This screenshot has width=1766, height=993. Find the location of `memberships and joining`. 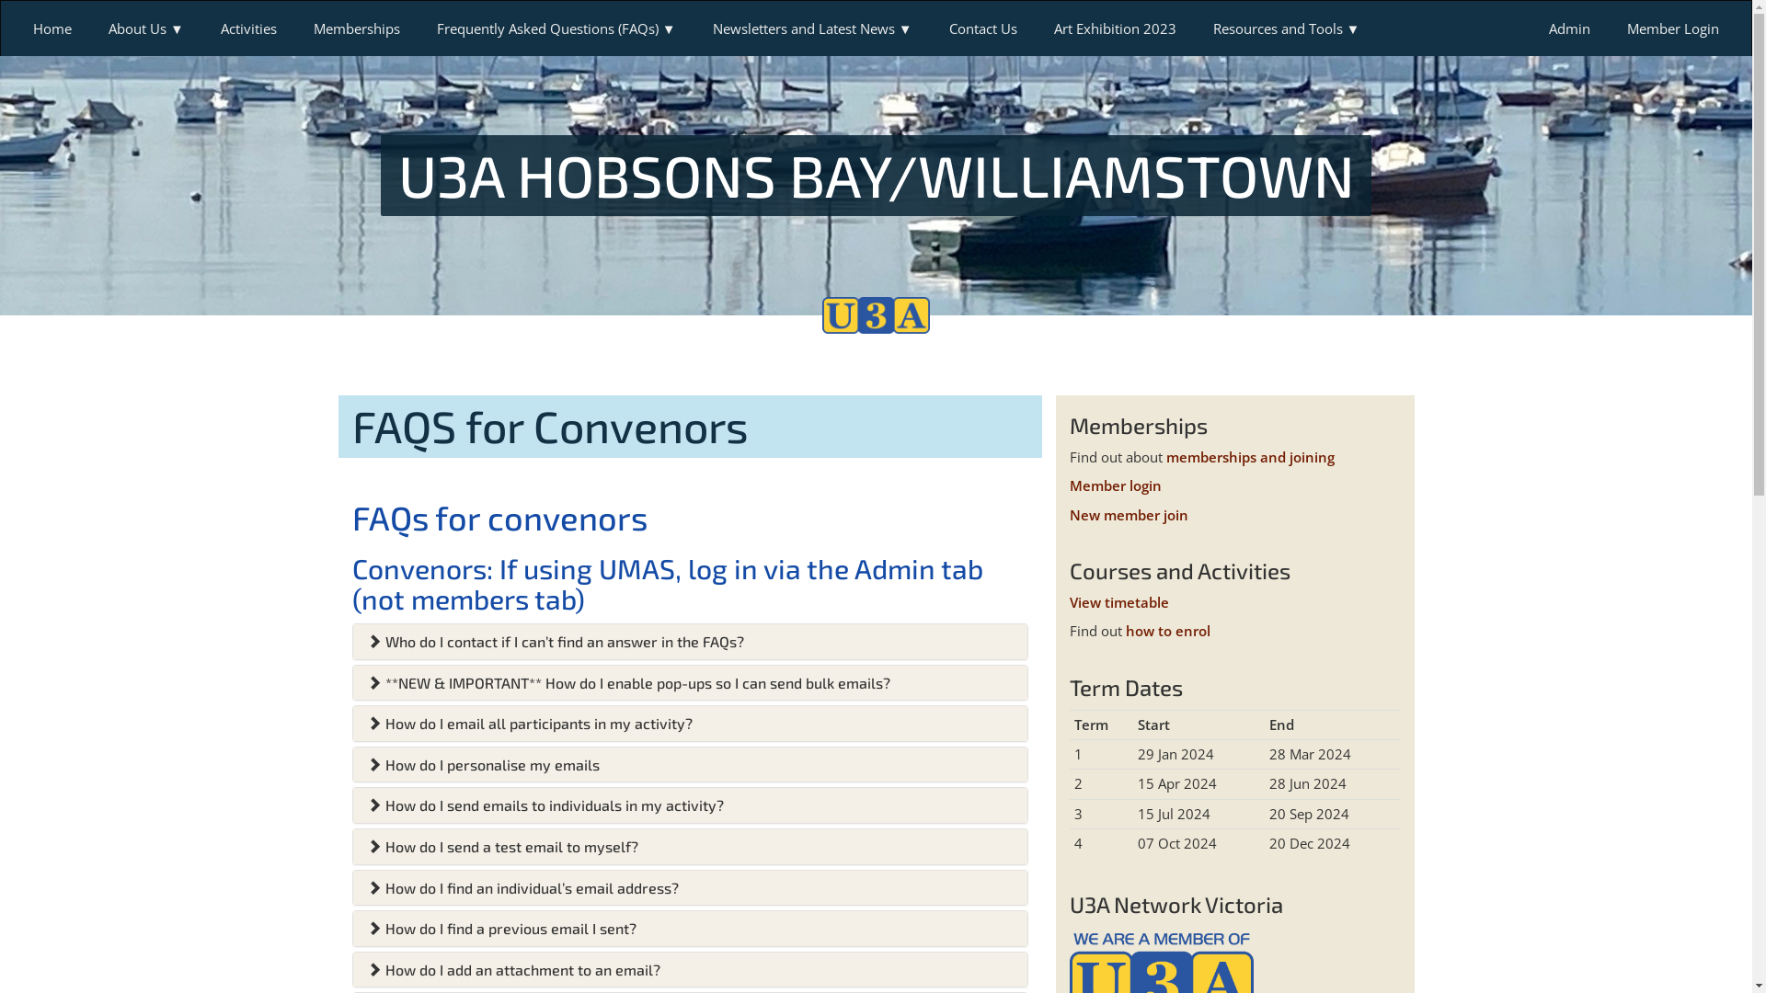

memberships and joining is located at coordinates (1251, 457).